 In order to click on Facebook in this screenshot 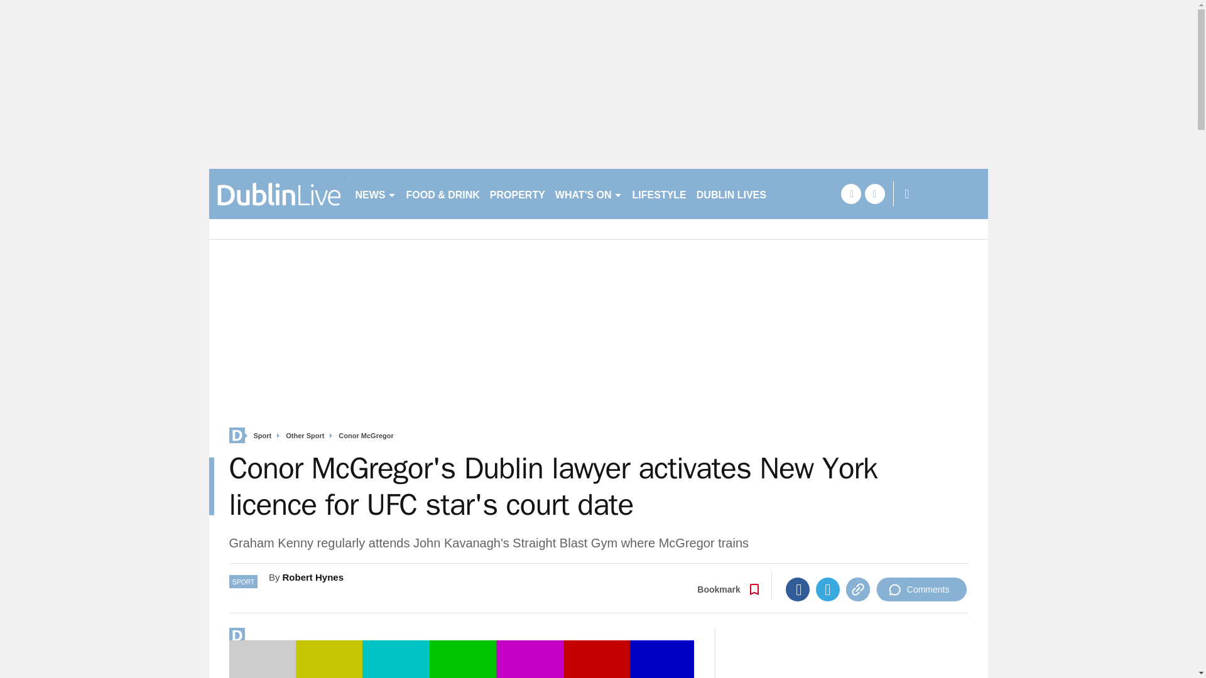, I will do `click(798, 589)`.